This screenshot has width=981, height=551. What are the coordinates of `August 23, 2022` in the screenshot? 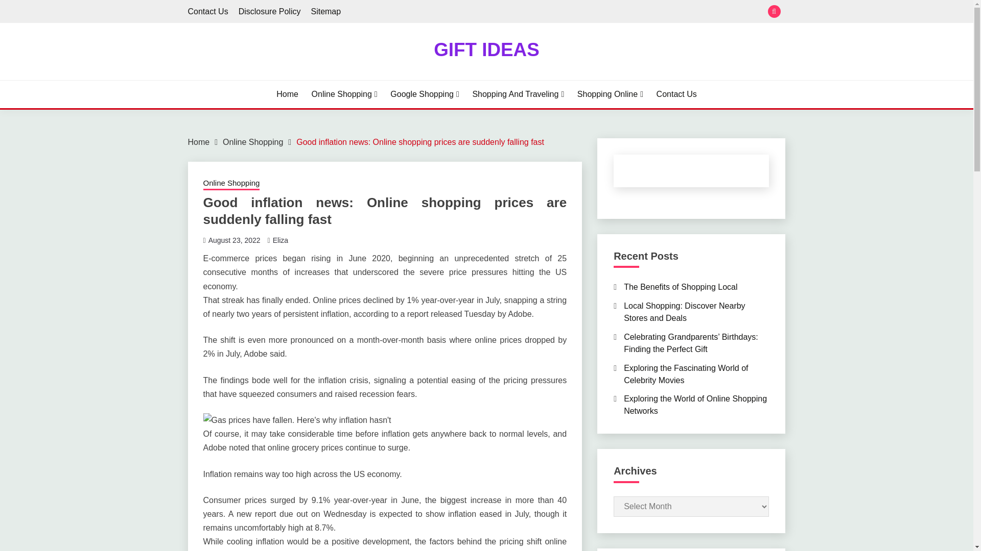 It's located at (234, 240).